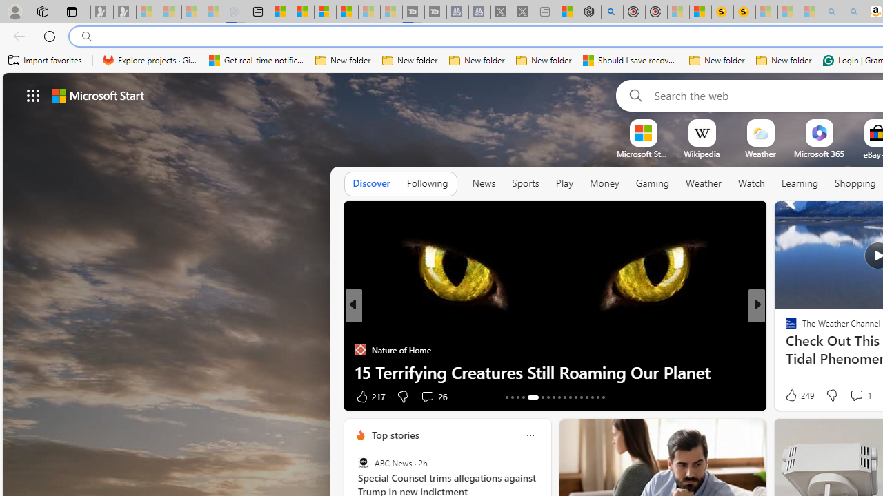 This screenshot has width=883, height=496. What do you see at coordinates (851, 397) in the screenshot?
I see `View comments 366 Comment` at bounding box center [851, 397].